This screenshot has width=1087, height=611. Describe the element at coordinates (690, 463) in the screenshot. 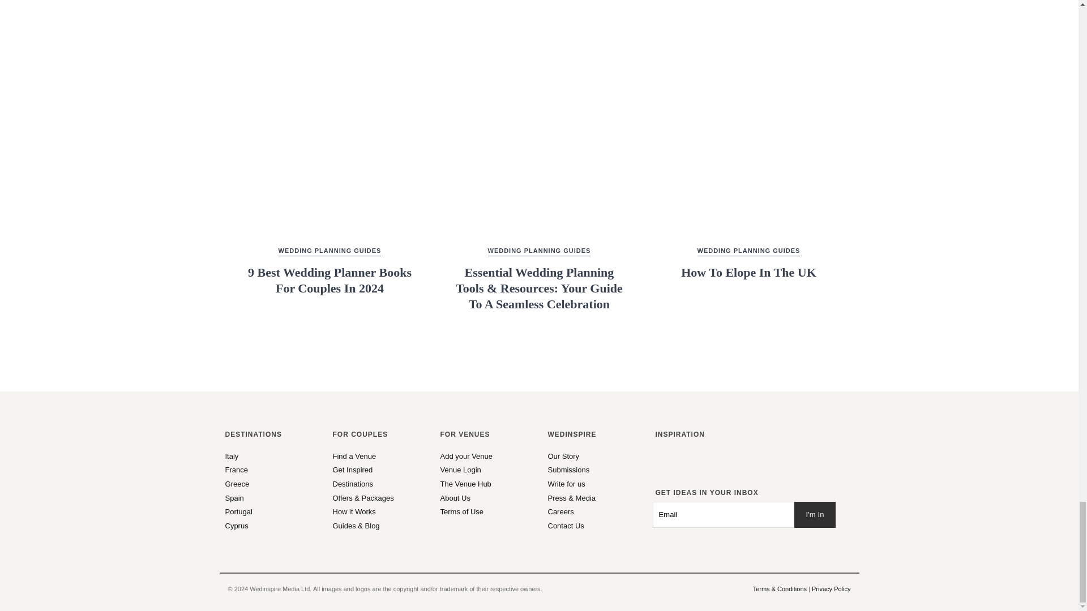

I see `Linkedin` at that location.